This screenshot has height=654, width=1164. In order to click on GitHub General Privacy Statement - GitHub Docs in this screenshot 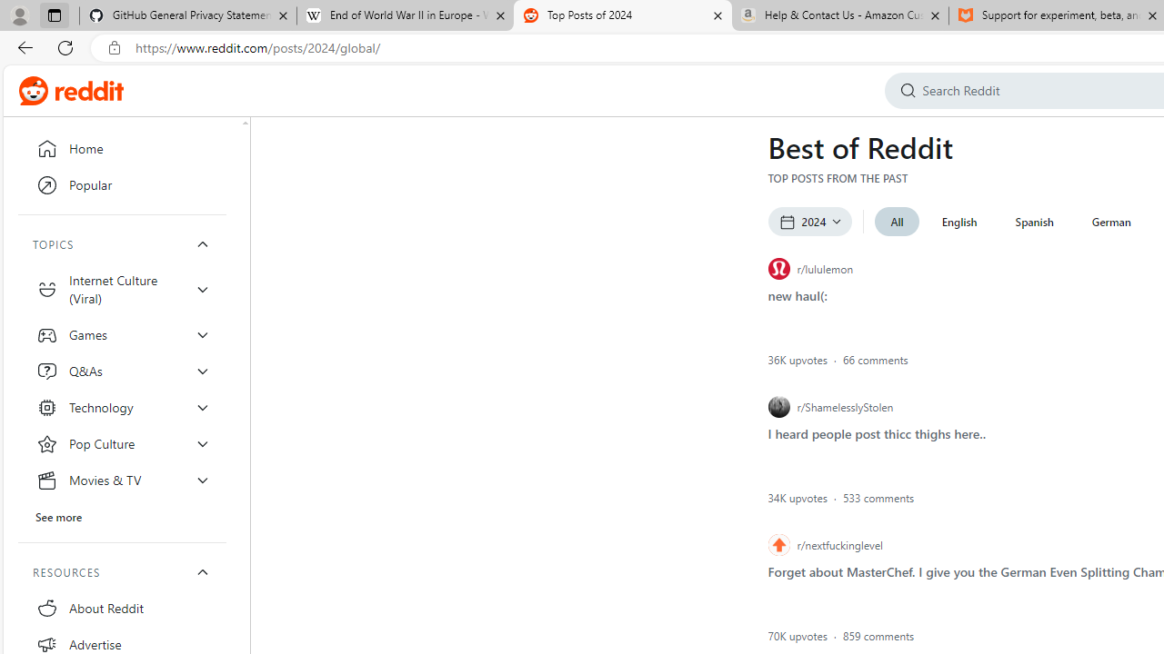, I will do `click(188, 16)`.